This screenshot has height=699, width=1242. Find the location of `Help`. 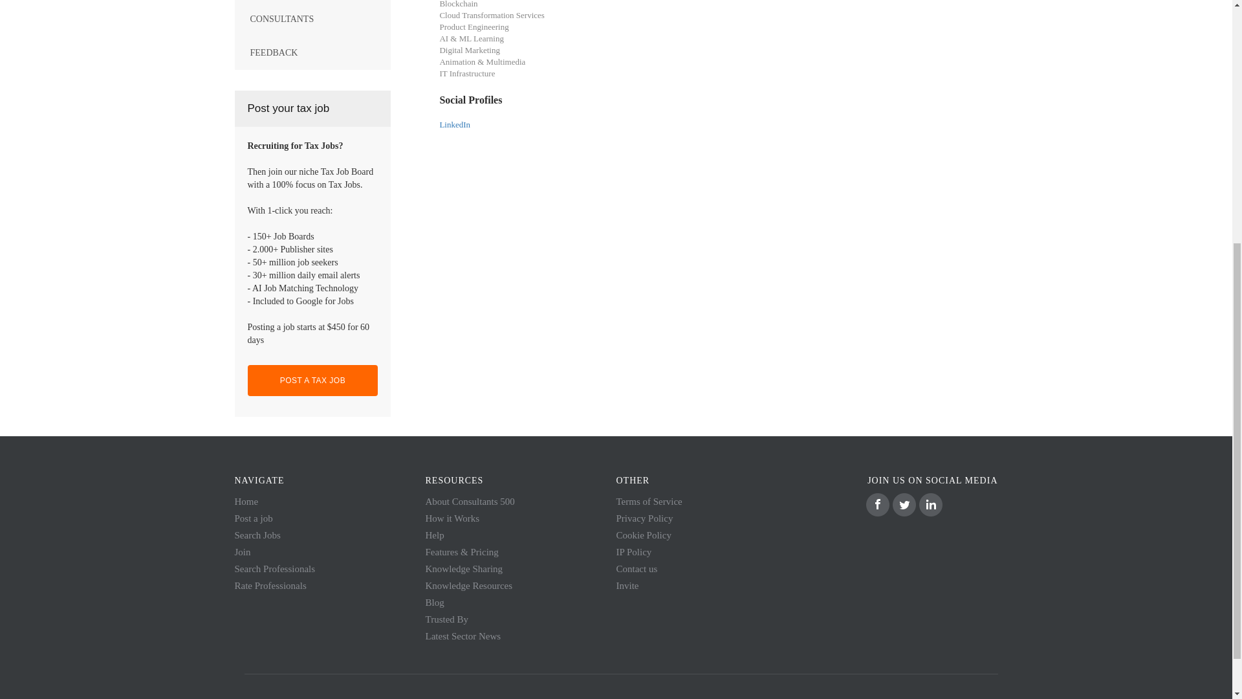

Help is located at coordinates (435, 535).